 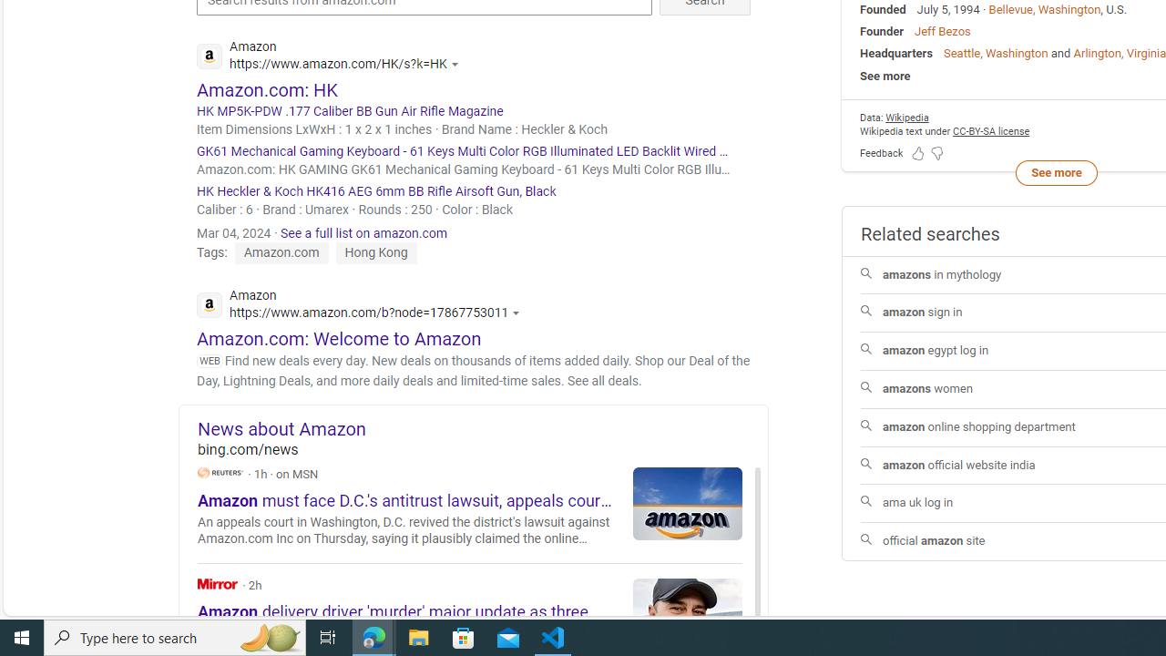 What do you see at coordinates (363, 306) in the screenshot?
I see `Amazon` at bounding box center [363, 306].